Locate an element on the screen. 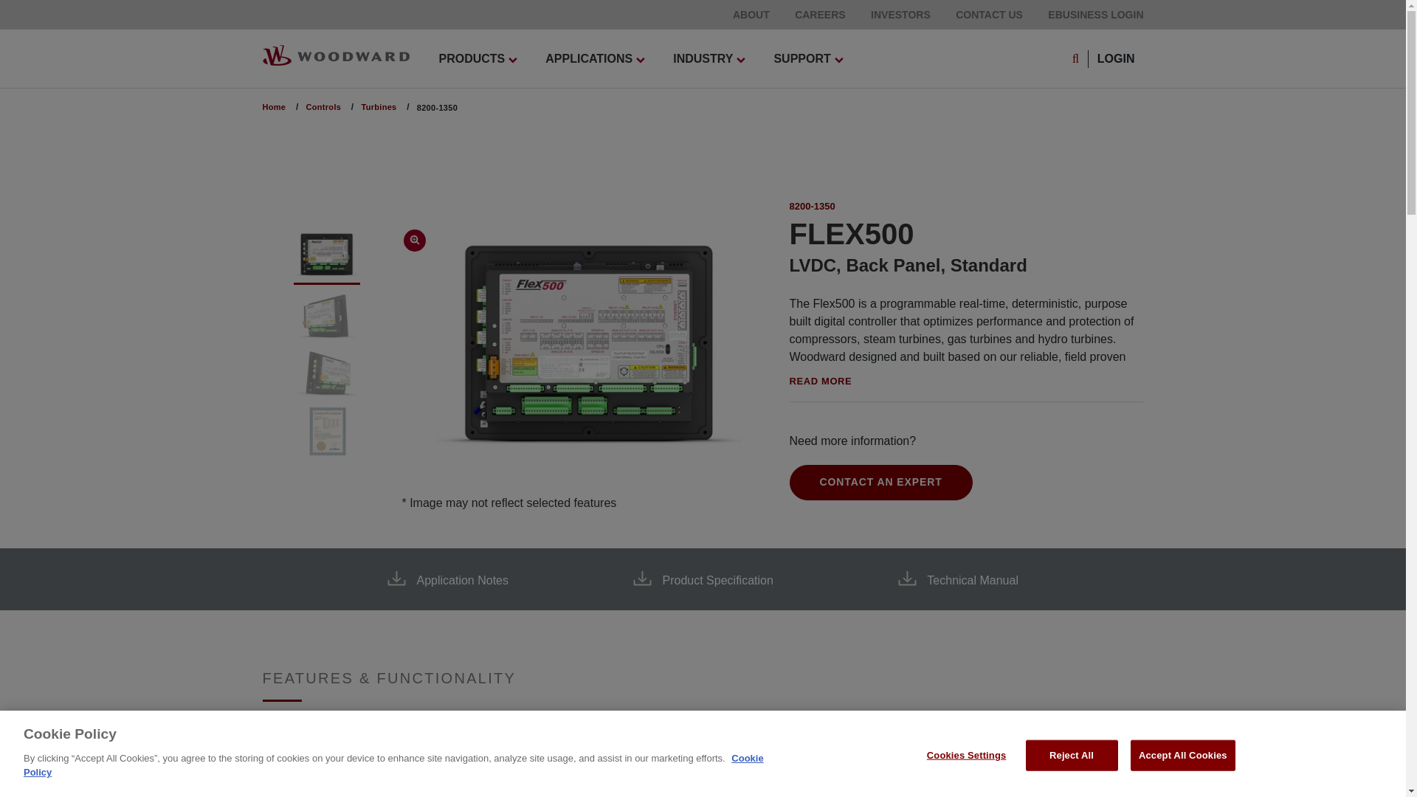 The image size is (1417, 797). CONTACT US is located at coordinates (989, 15).